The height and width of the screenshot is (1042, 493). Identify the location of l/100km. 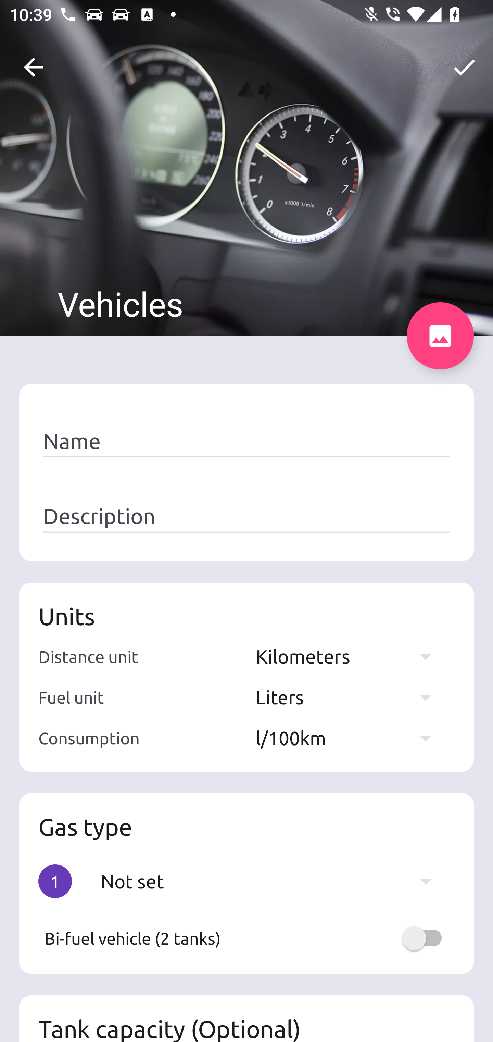
(350, 738).